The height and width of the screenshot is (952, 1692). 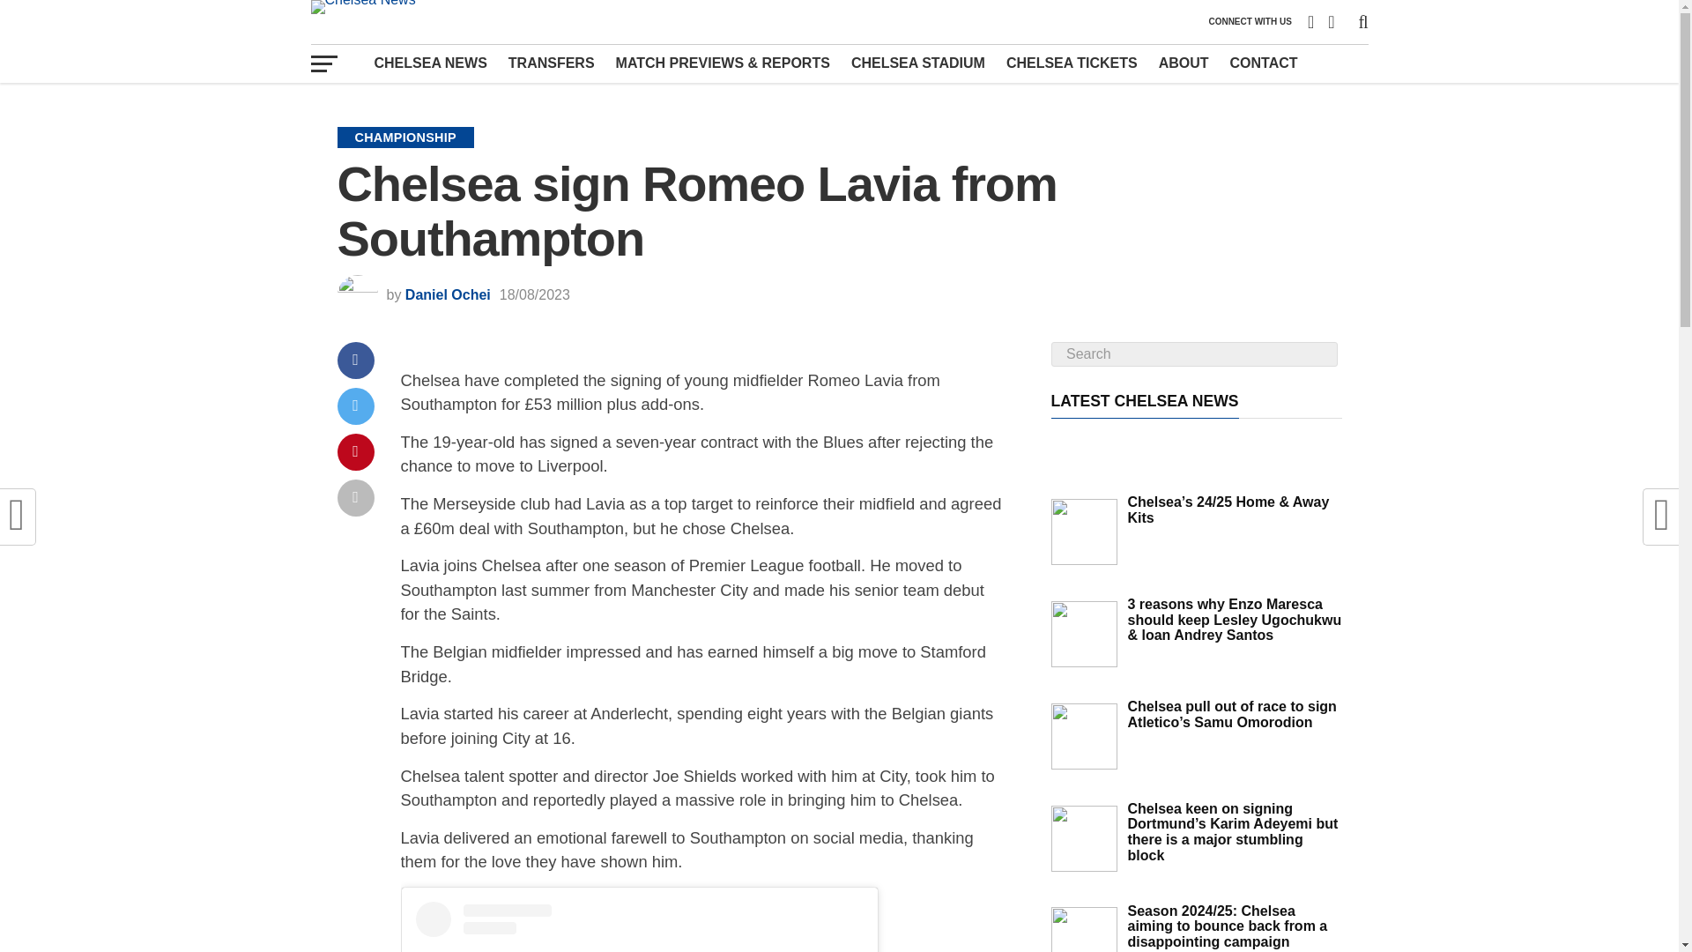 What do you see at coordinates (918, 63) in the screenshot?
I see `CHELSEA STADIUM` at bounding box center [918, 63].